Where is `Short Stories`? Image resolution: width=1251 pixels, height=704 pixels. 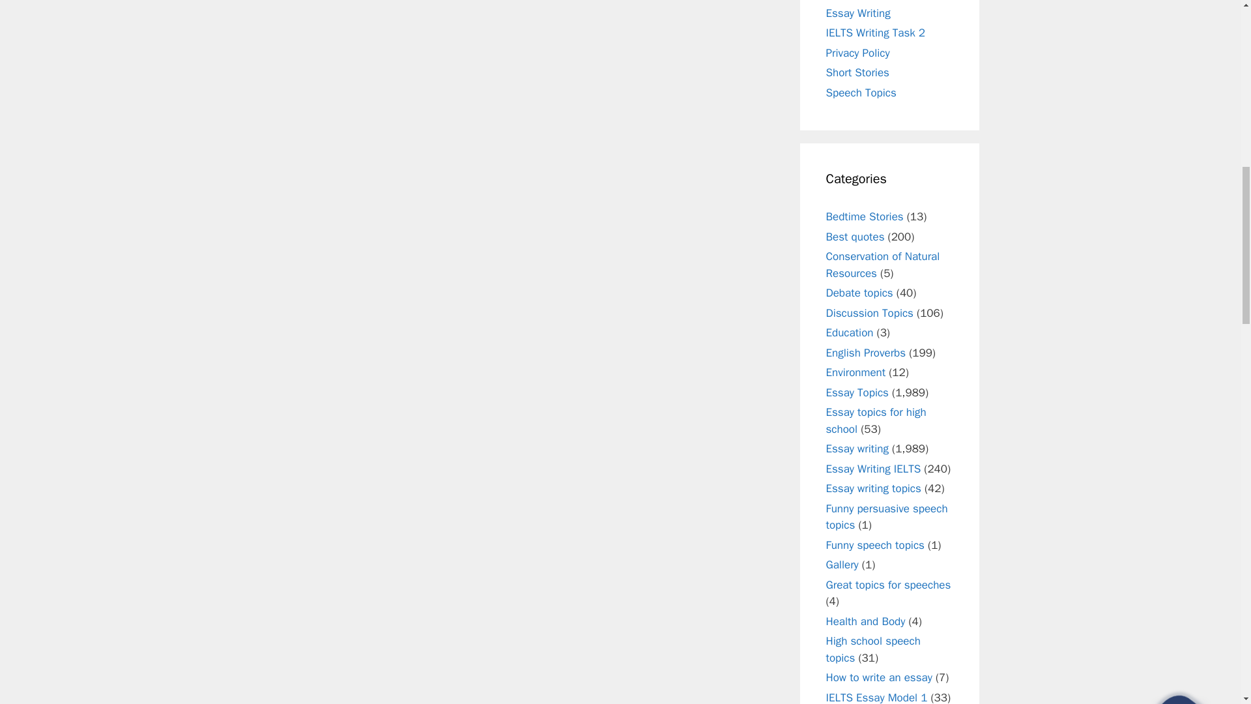 Short Stories is located at coordinates (857, 73).